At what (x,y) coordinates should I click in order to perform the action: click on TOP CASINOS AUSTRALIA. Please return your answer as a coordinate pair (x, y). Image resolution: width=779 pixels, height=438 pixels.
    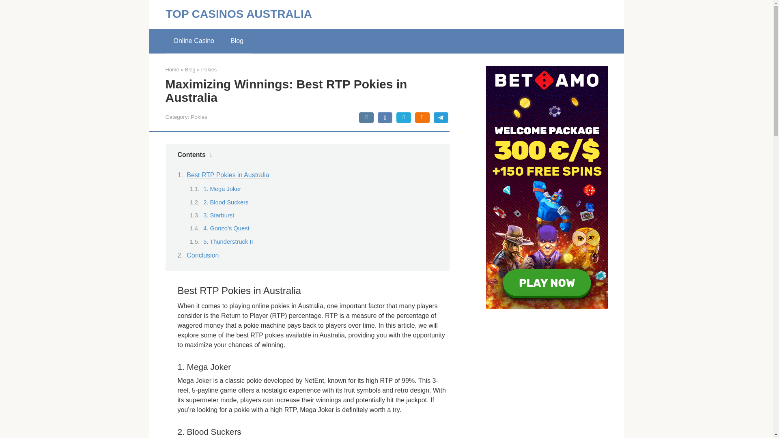
    Looking at the image, I should click on (239, 14).